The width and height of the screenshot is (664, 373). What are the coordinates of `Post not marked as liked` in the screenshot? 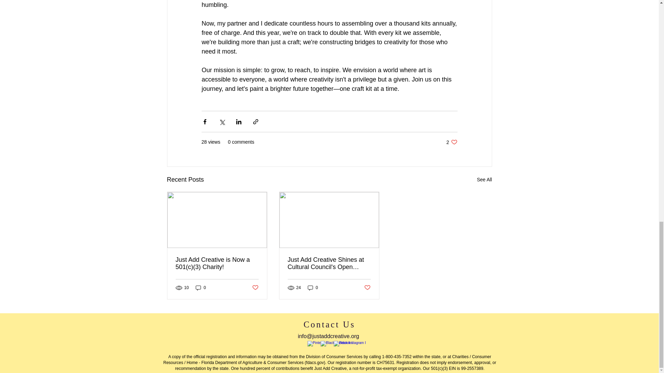 It's located at (367, 287).